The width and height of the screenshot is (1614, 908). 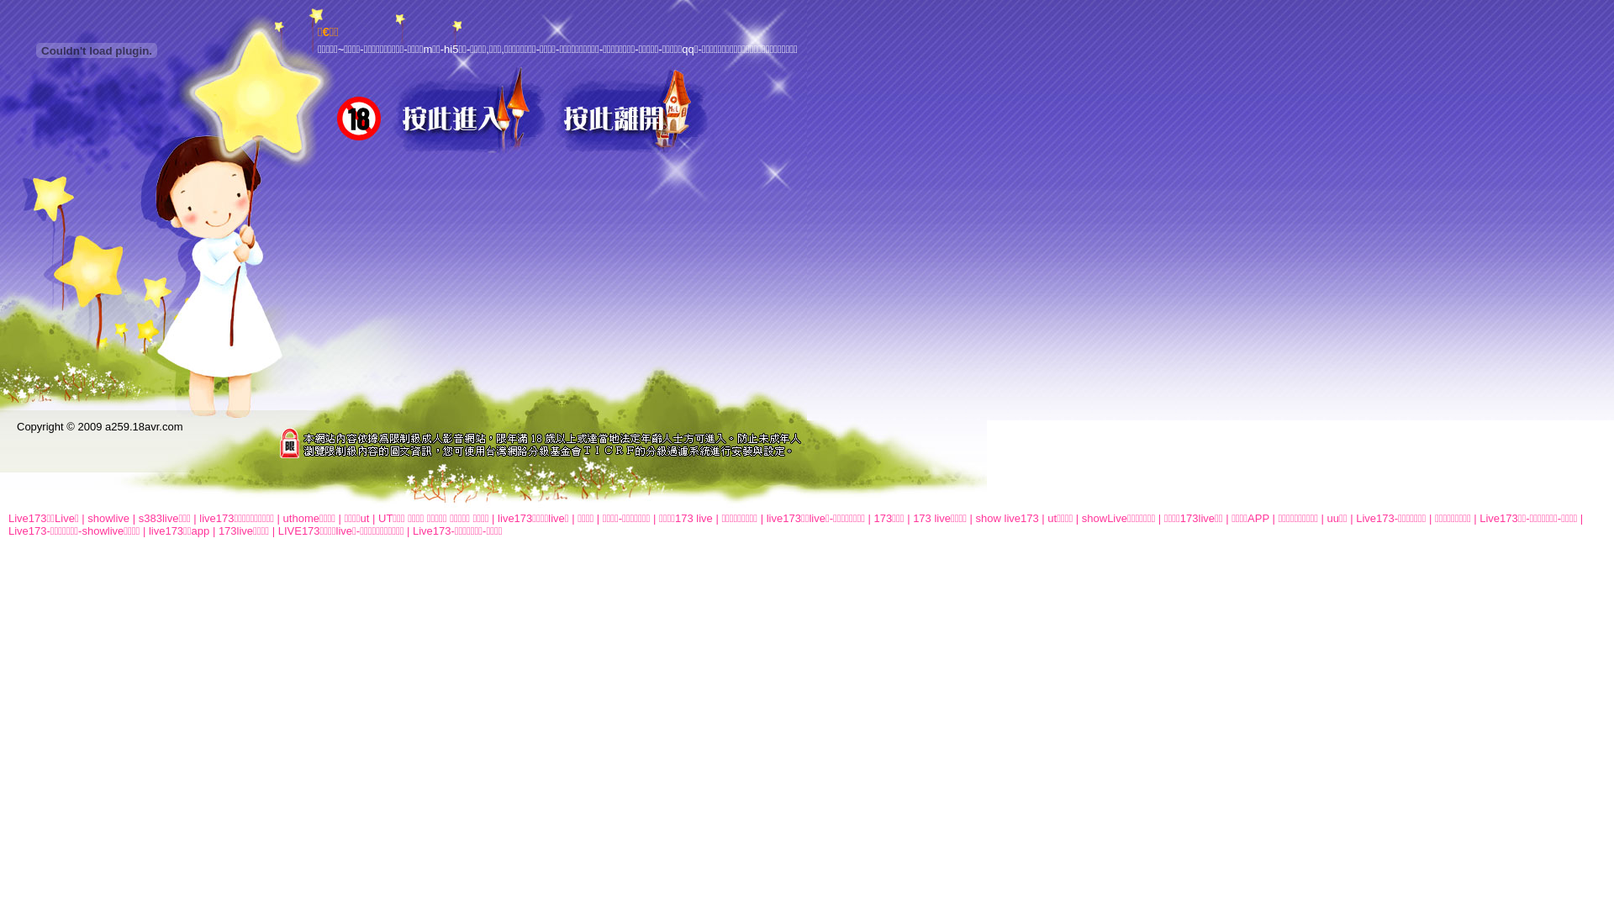 I want to click on showlive, so click(x=108, y=518).